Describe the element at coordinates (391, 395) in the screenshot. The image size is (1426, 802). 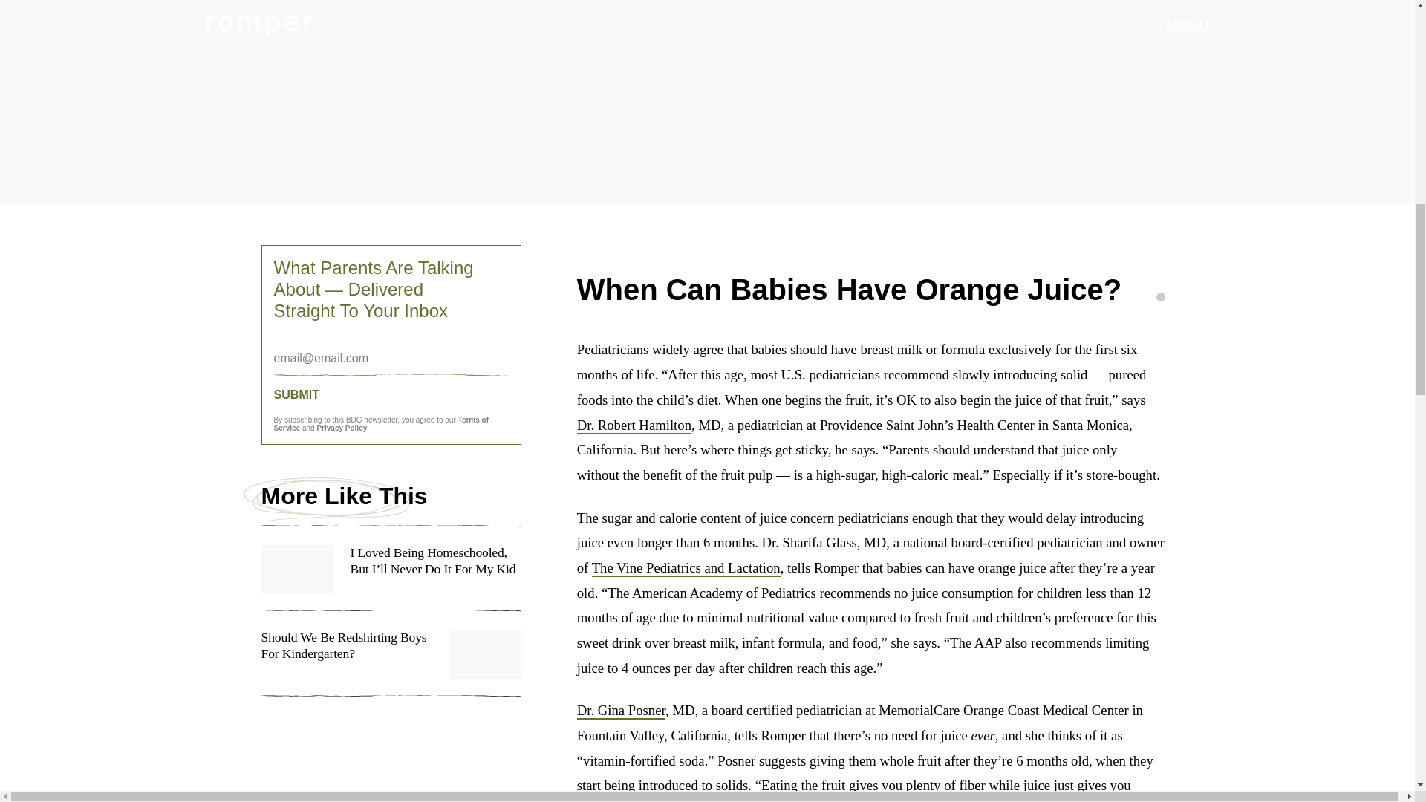
I see `SUBMIT` at that location.